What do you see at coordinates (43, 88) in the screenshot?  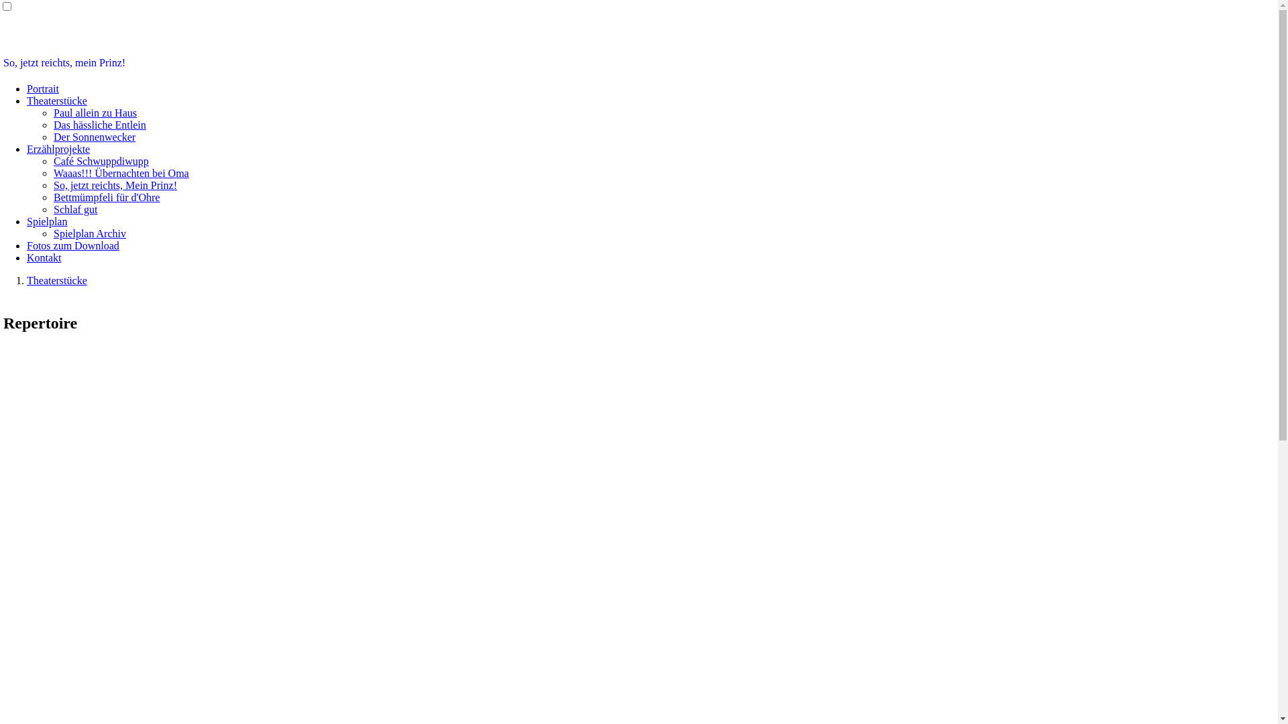 I see `Portrait` at bounding box center [43, 88].